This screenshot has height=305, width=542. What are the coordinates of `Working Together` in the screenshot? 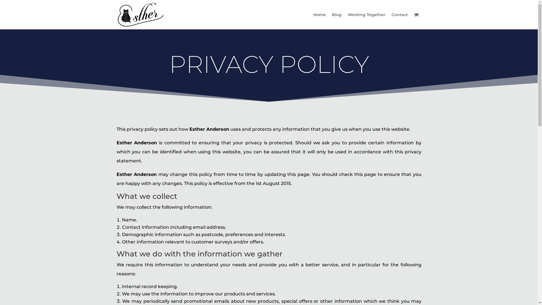 It's located at (366, 21).